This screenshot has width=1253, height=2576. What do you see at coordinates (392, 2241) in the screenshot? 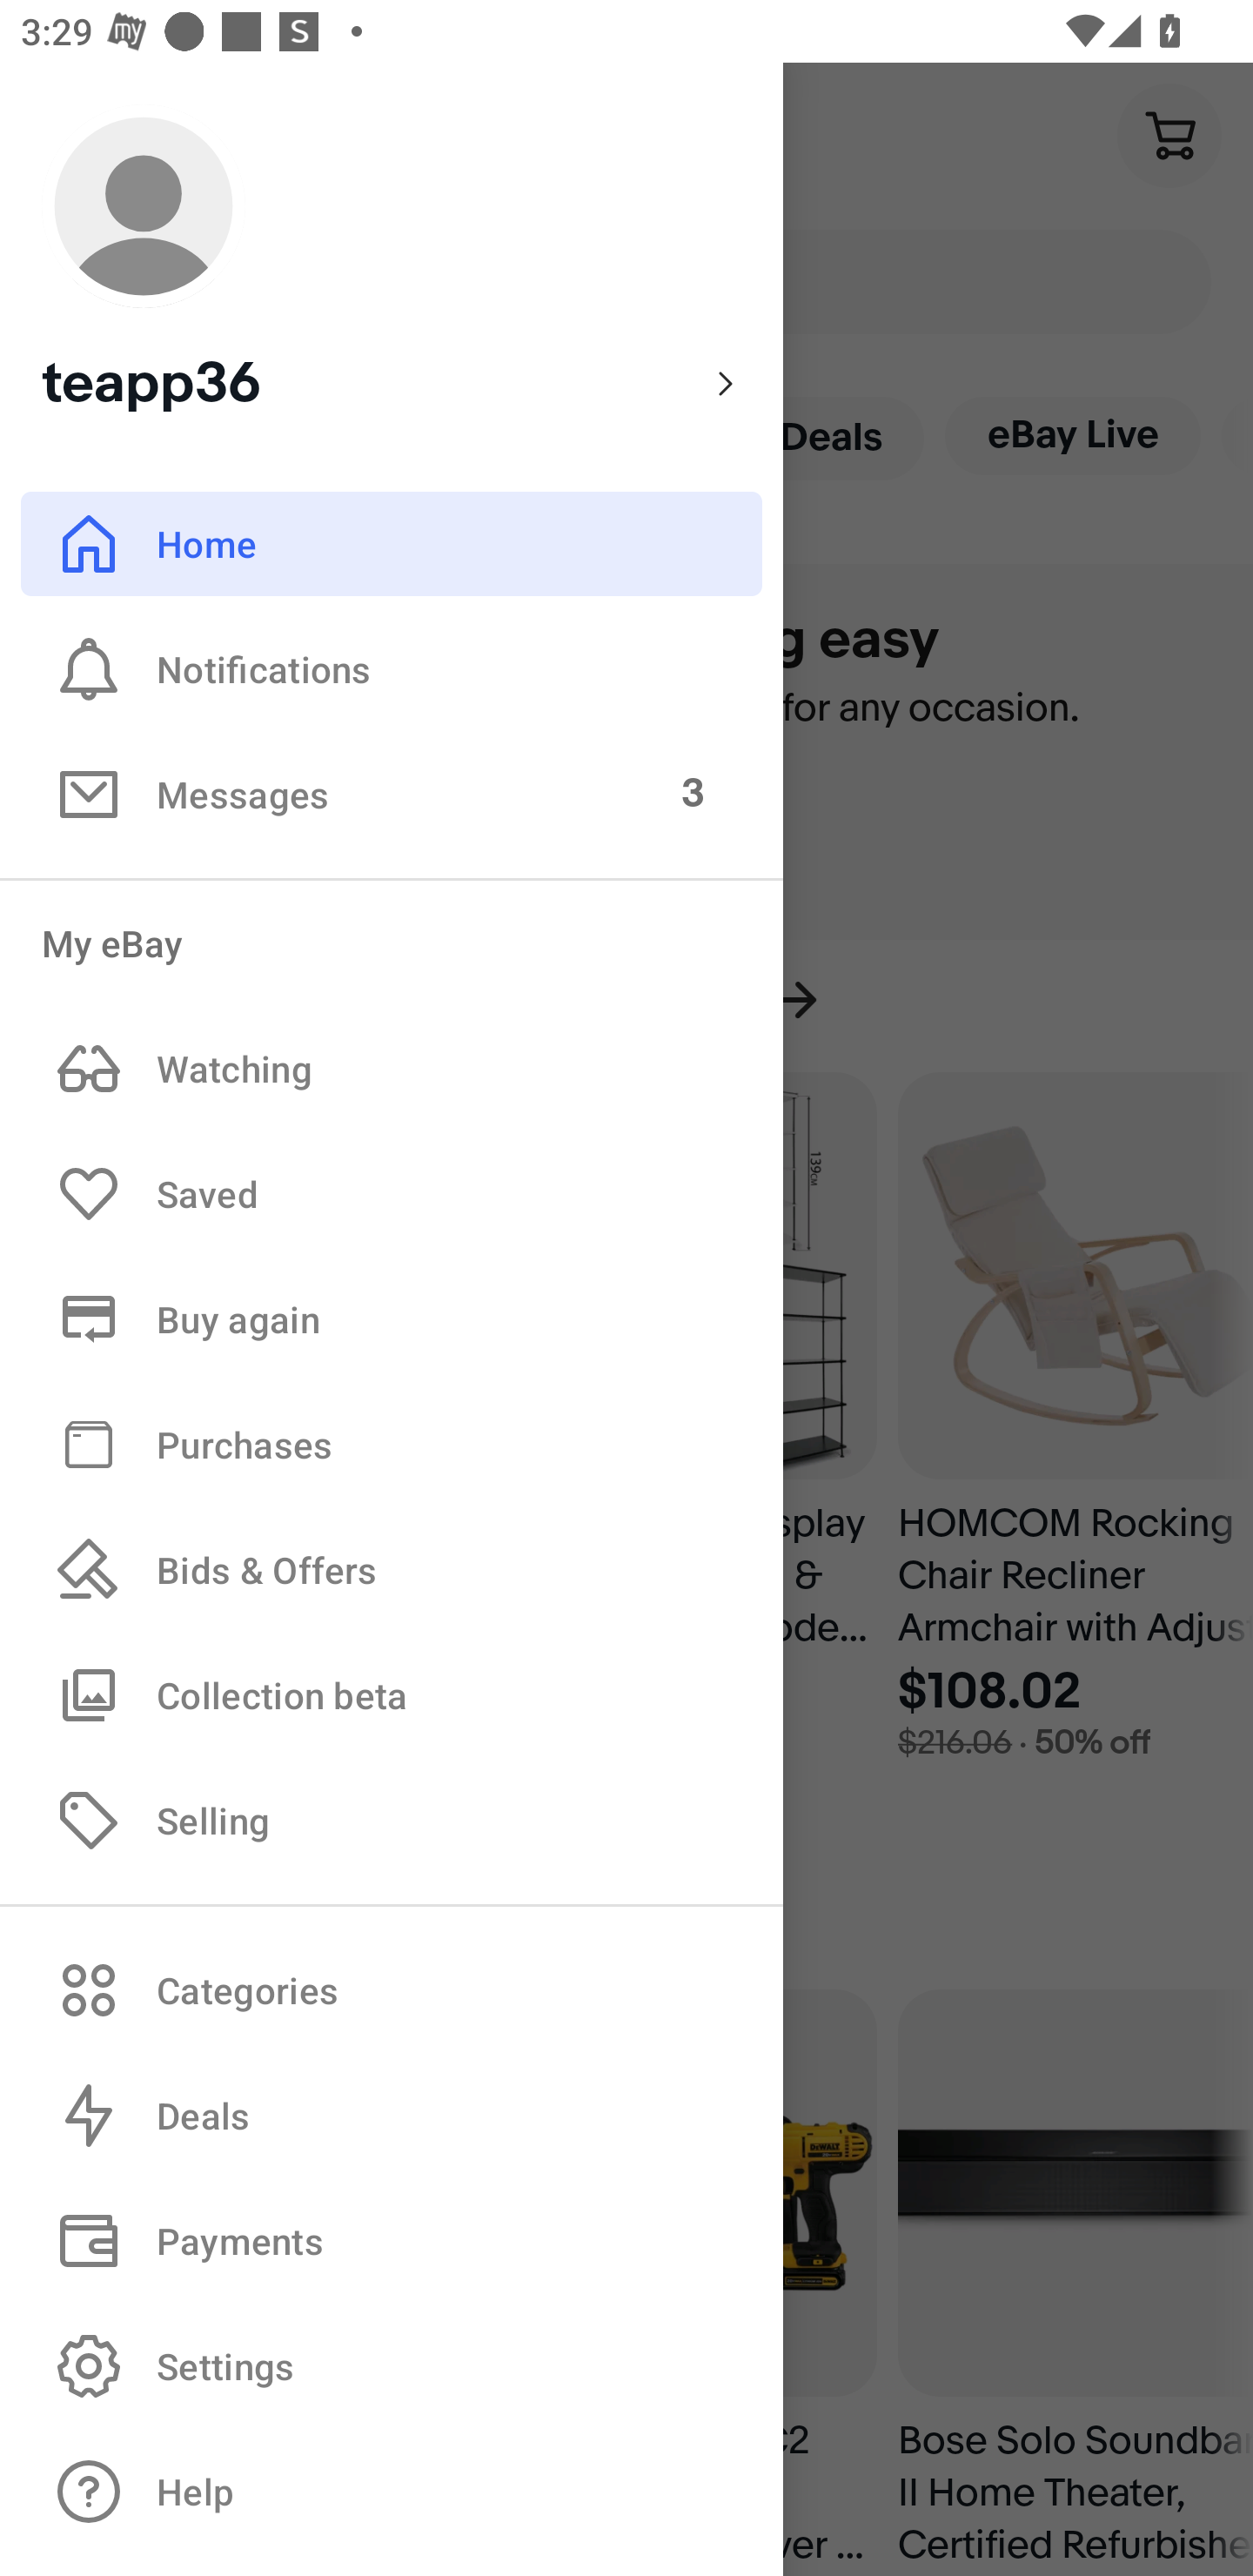
I see `Payments` at bounding box center [392, 2241].